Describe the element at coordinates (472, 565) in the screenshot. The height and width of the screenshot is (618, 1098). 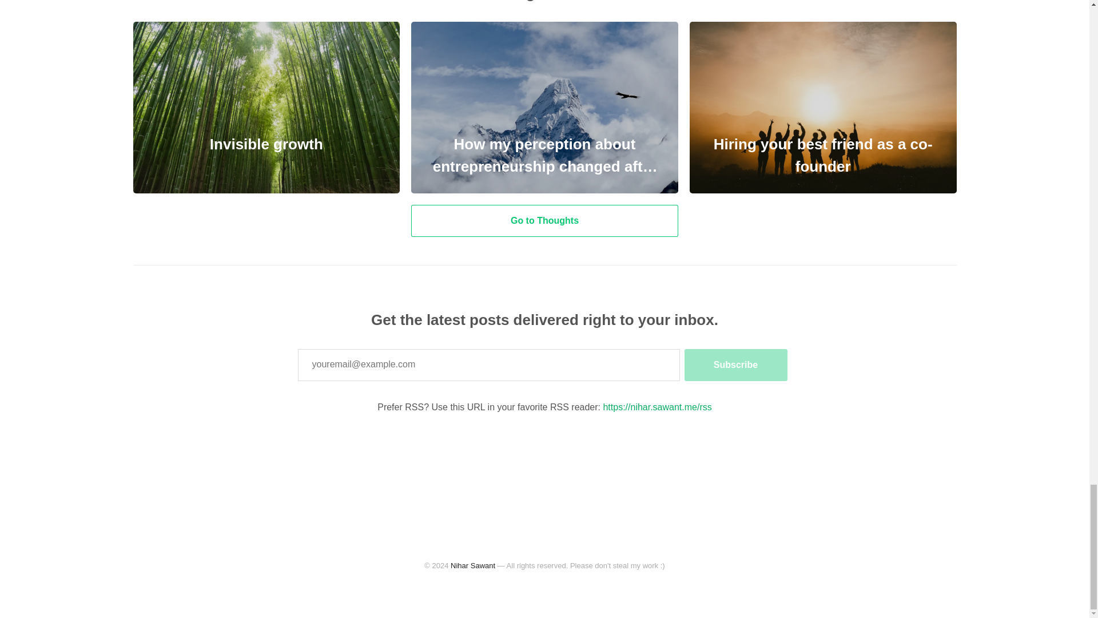
I see `Nihar Sawant` at that location.